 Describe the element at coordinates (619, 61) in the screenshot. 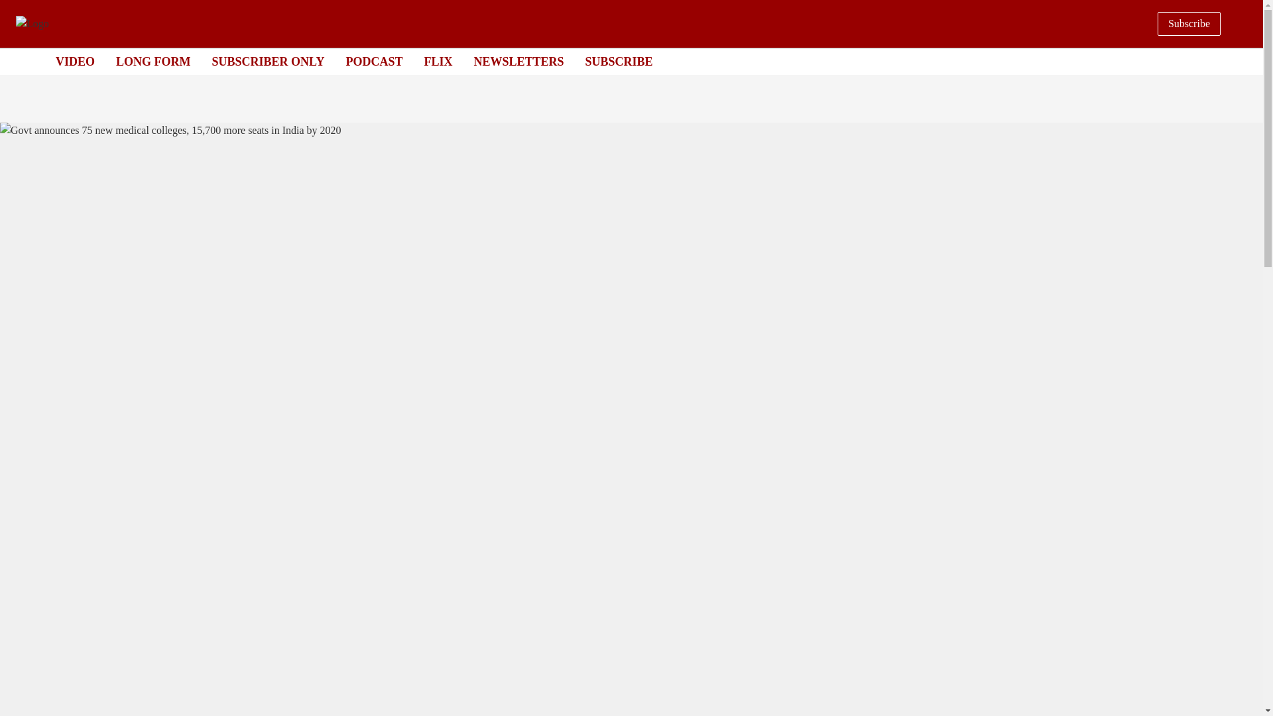

I see `SUBSCRIBE` at that location.